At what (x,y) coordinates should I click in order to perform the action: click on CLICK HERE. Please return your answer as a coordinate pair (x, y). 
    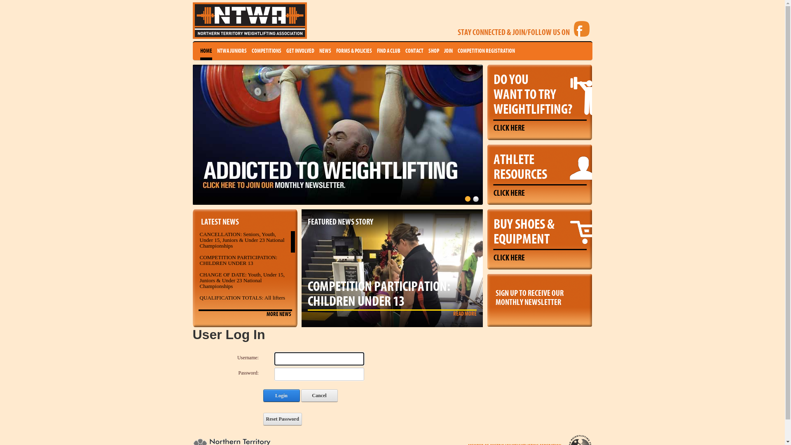
    Looking at the image, I should click on (509, 258).